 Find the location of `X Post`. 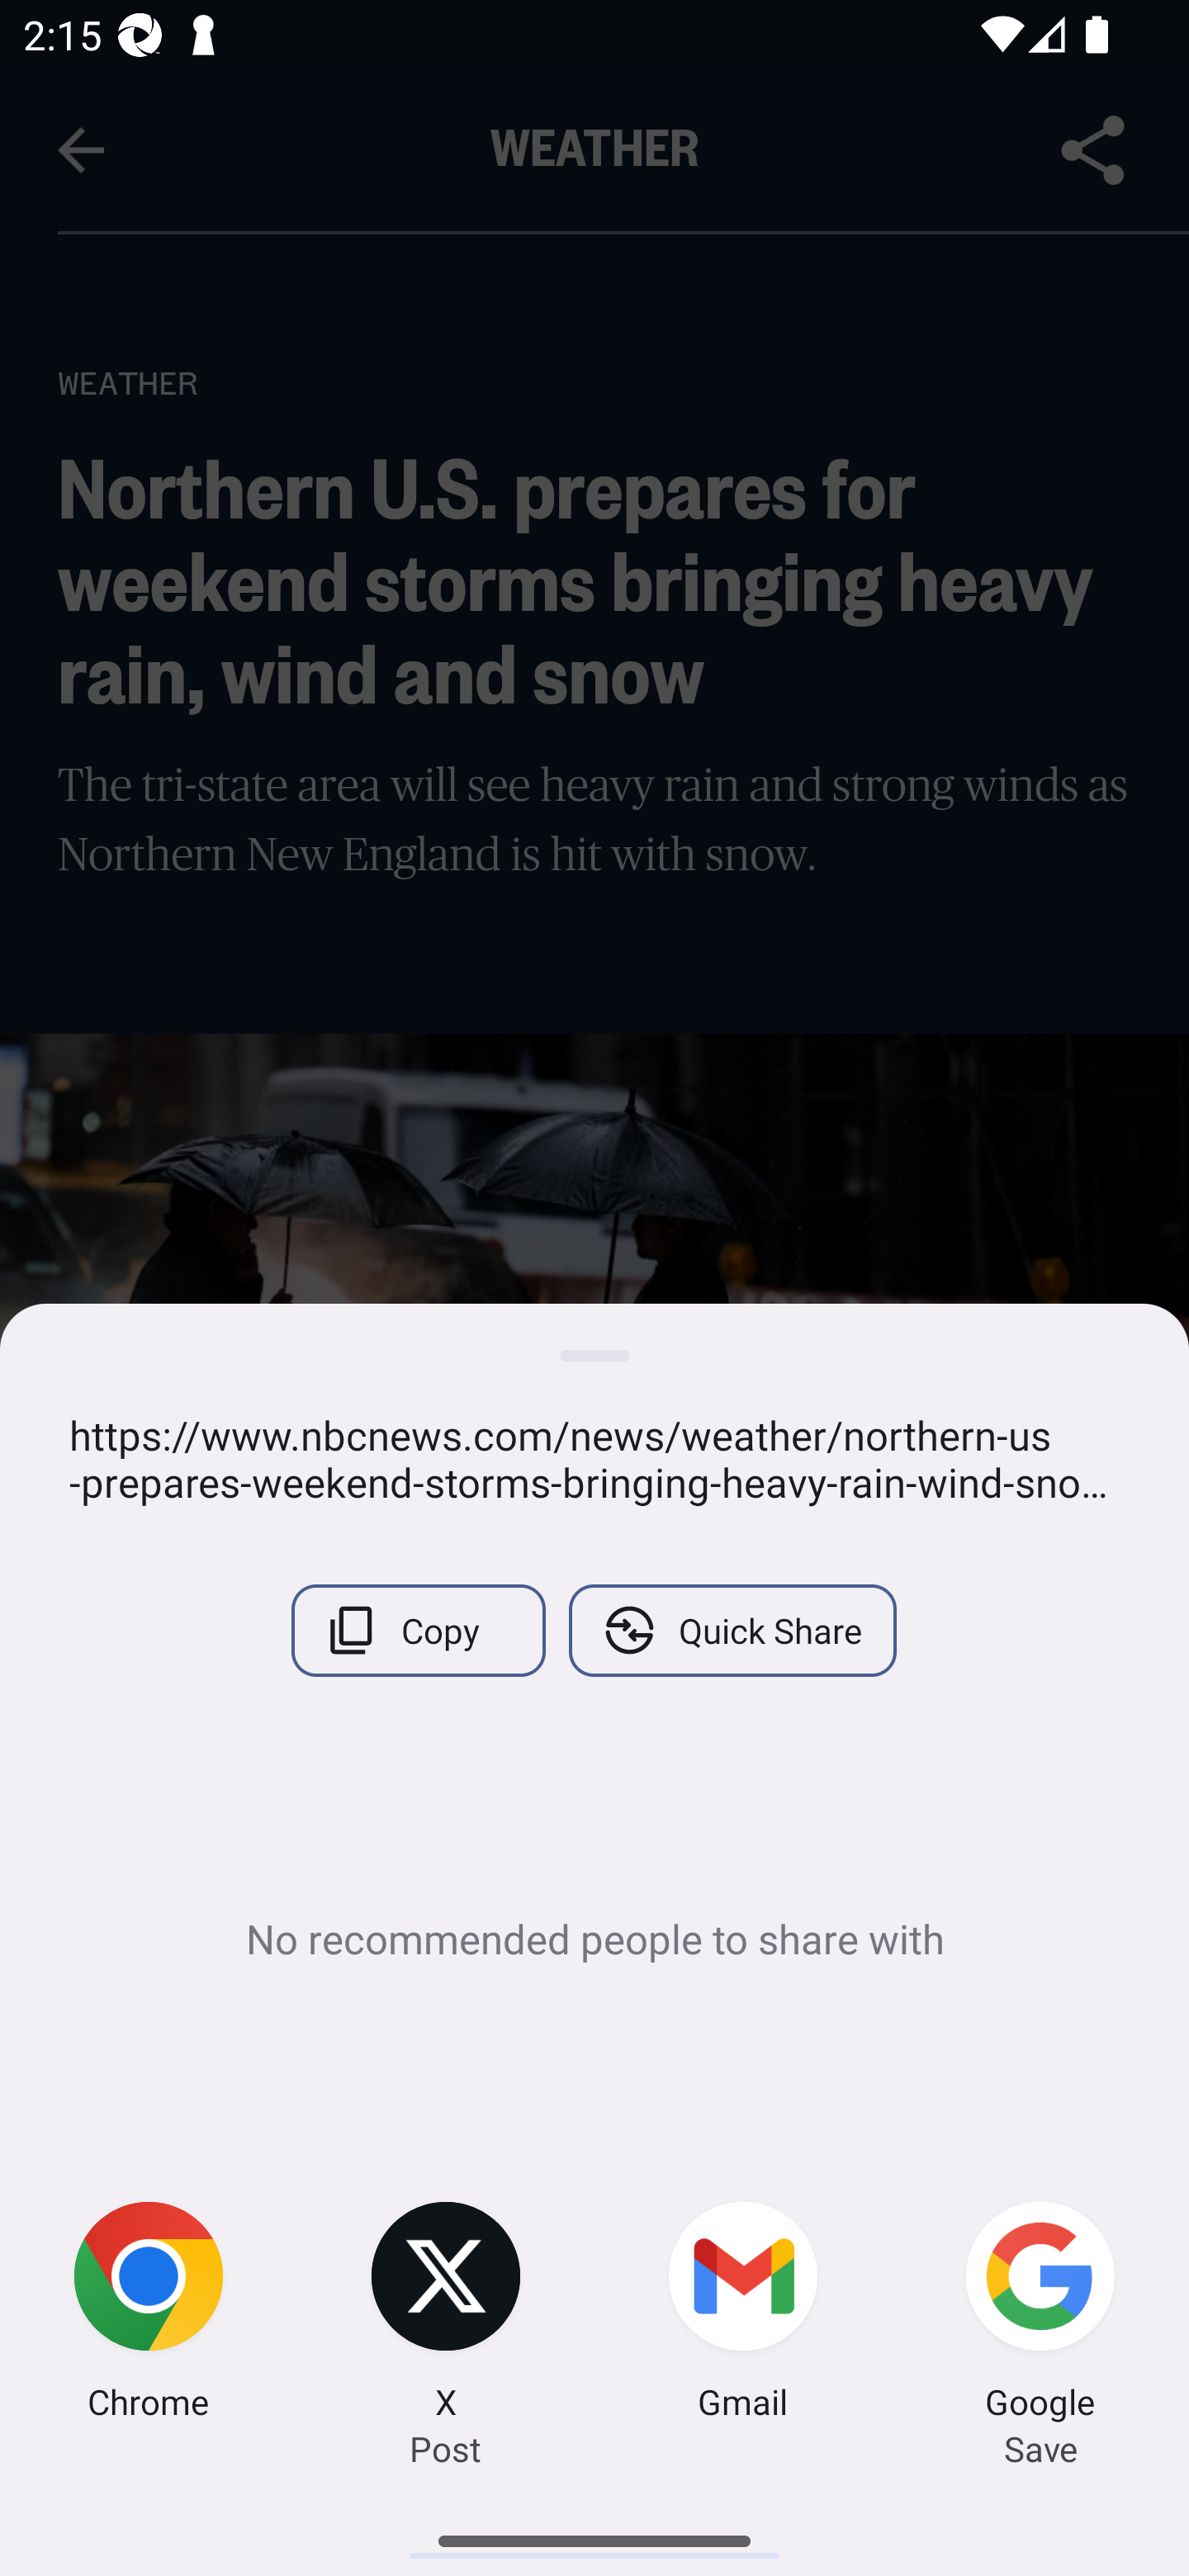

X Post is located at coordinates (446, 2315).